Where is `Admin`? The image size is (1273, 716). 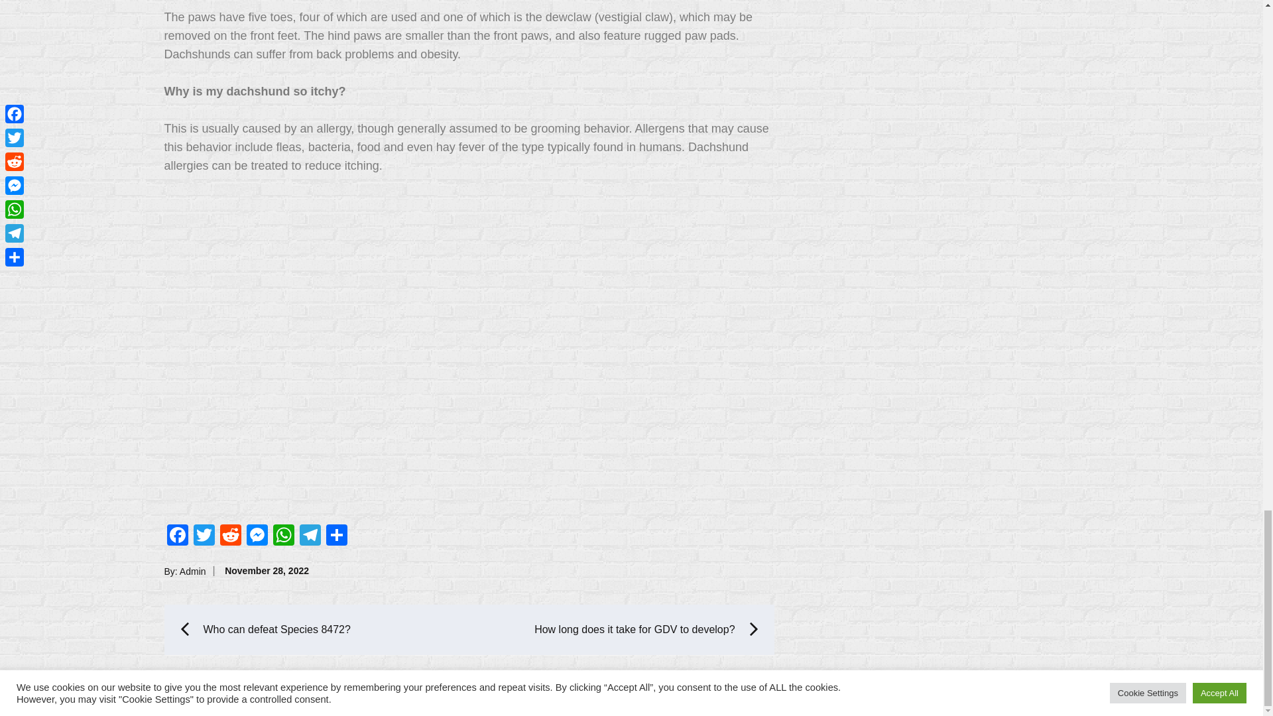
Admin is located at coordinates (192, 571).